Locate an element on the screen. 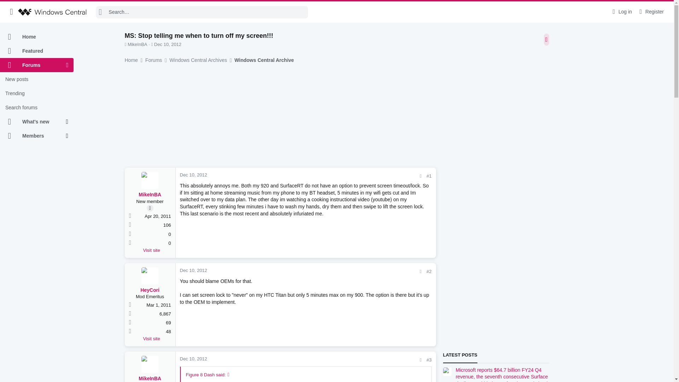 The image size is (679, 382). What's new is located at coordinates (33, 122).